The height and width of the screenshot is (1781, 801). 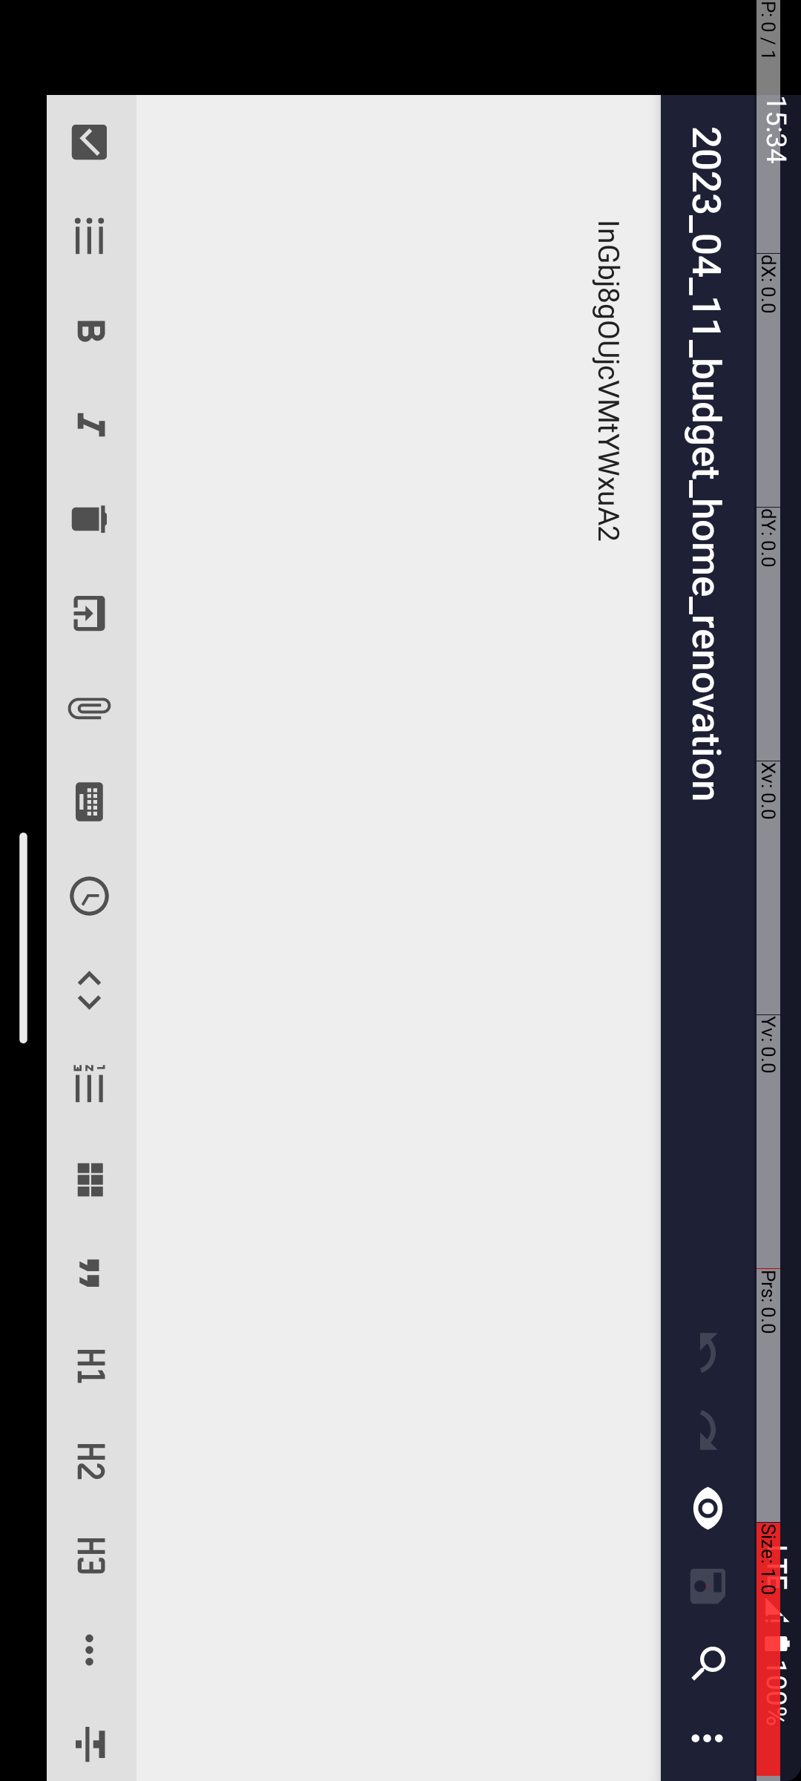 What do you see at coordinates (1555, 712) in the screenshot?
I see `Heading 3` at bounding box center [1555, 712].